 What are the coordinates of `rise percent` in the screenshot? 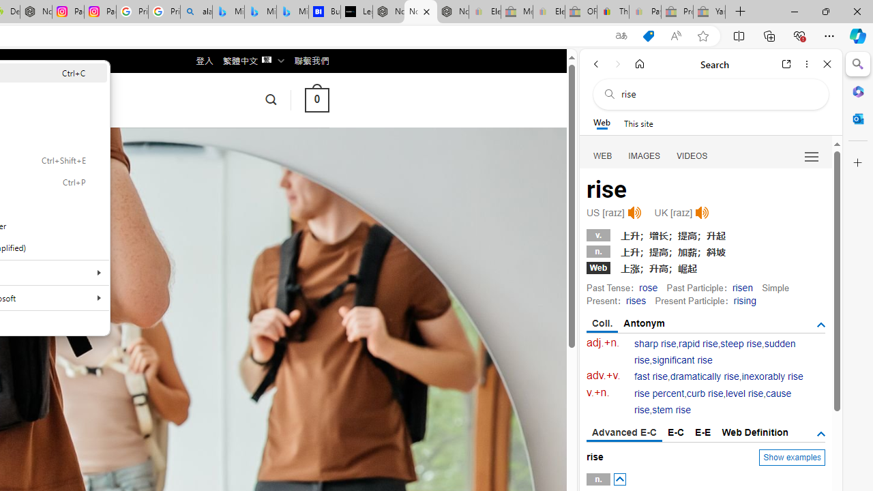 It's located at (659, 393).